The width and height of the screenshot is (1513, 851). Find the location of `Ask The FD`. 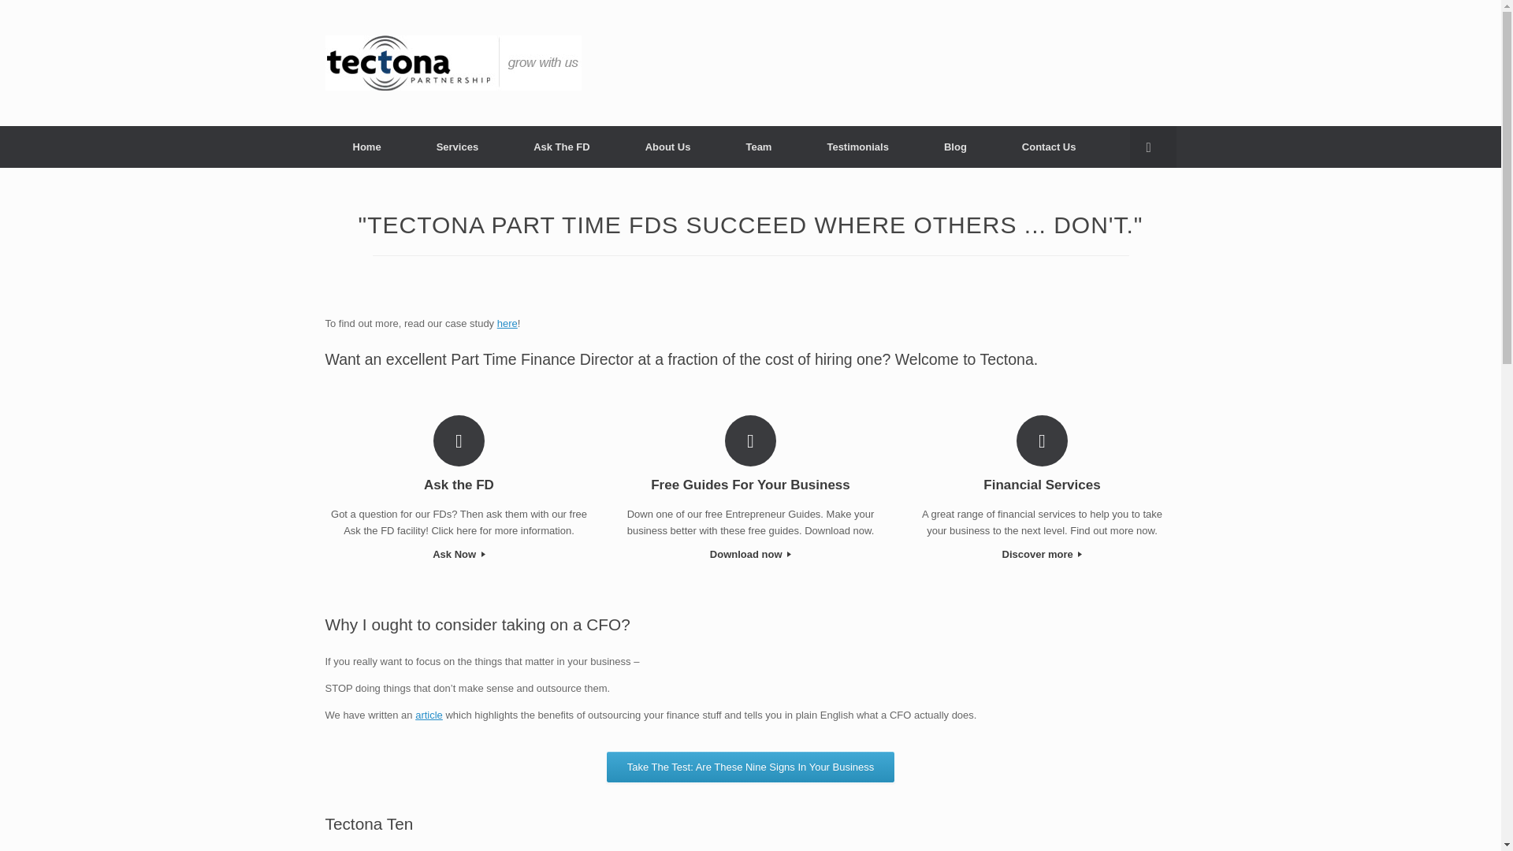

Ask The FD is located at coordinates (561, 147).